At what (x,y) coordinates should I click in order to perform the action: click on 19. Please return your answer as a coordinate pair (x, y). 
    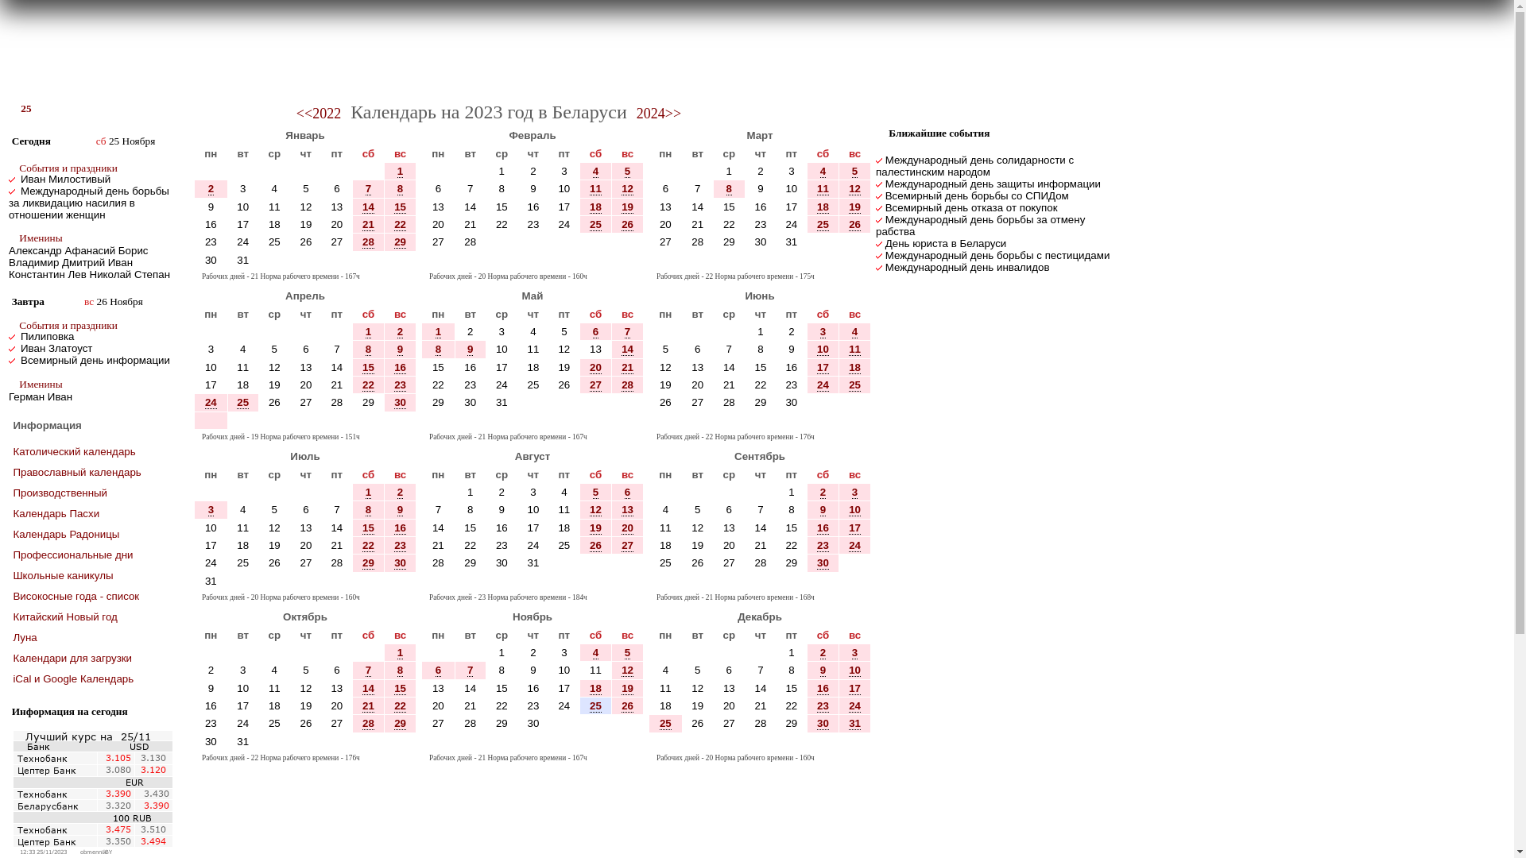
    Looking at the image, I should click on (306, 224).